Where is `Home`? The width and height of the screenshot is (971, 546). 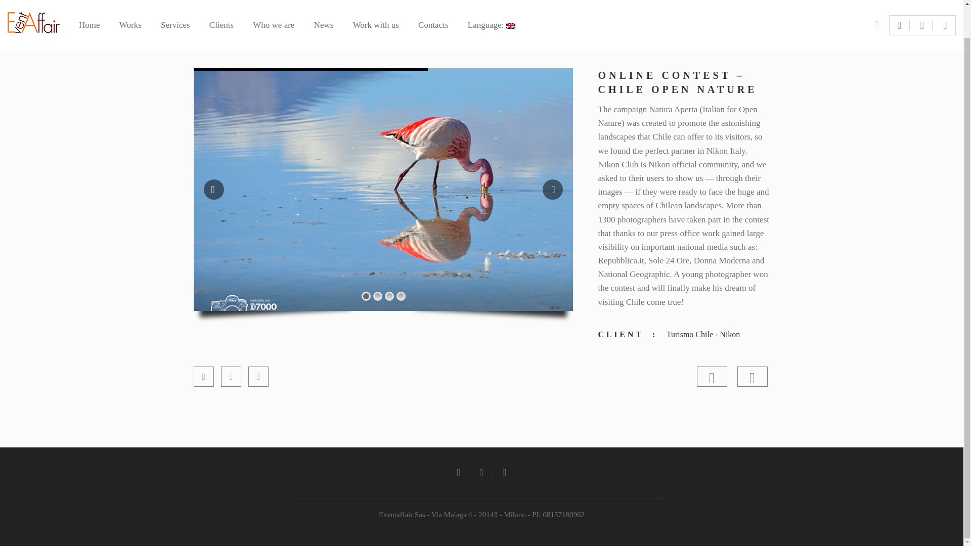
Home is located at coordinates (89, 1).